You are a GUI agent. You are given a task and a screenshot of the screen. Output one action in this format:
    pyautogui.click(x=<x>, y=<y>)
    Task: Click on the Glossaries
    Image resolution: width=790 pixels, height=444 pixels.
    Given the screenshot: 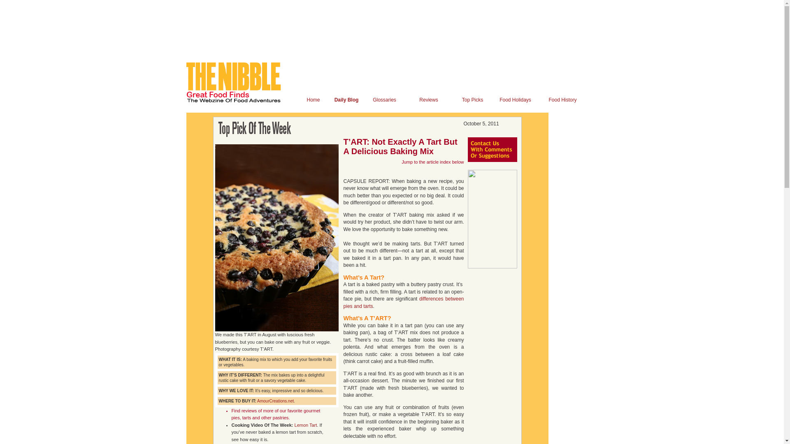 What is the action you would take?
    pyautogui.click(x=384, y=99)
    